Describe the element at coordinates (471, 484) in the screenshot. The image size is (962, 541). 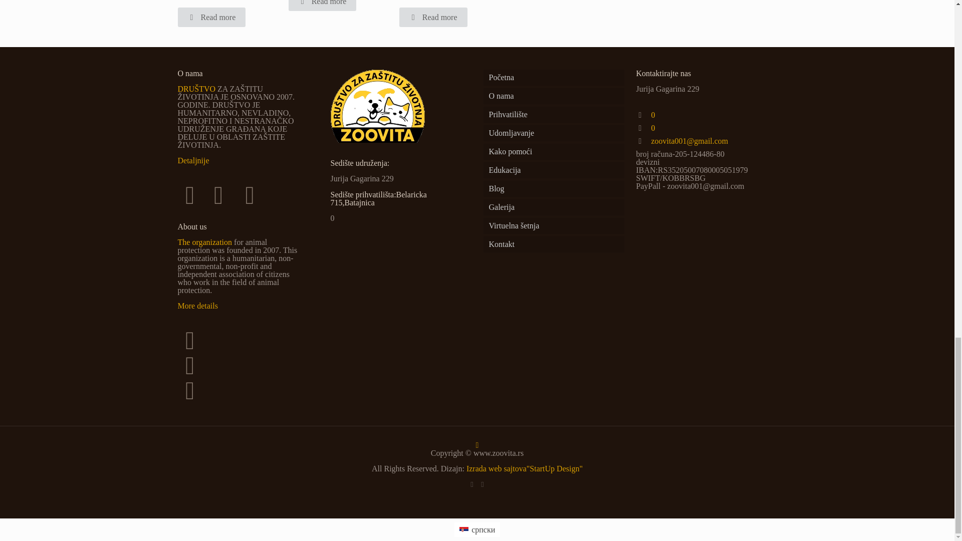
I see `Facebook` at that location.